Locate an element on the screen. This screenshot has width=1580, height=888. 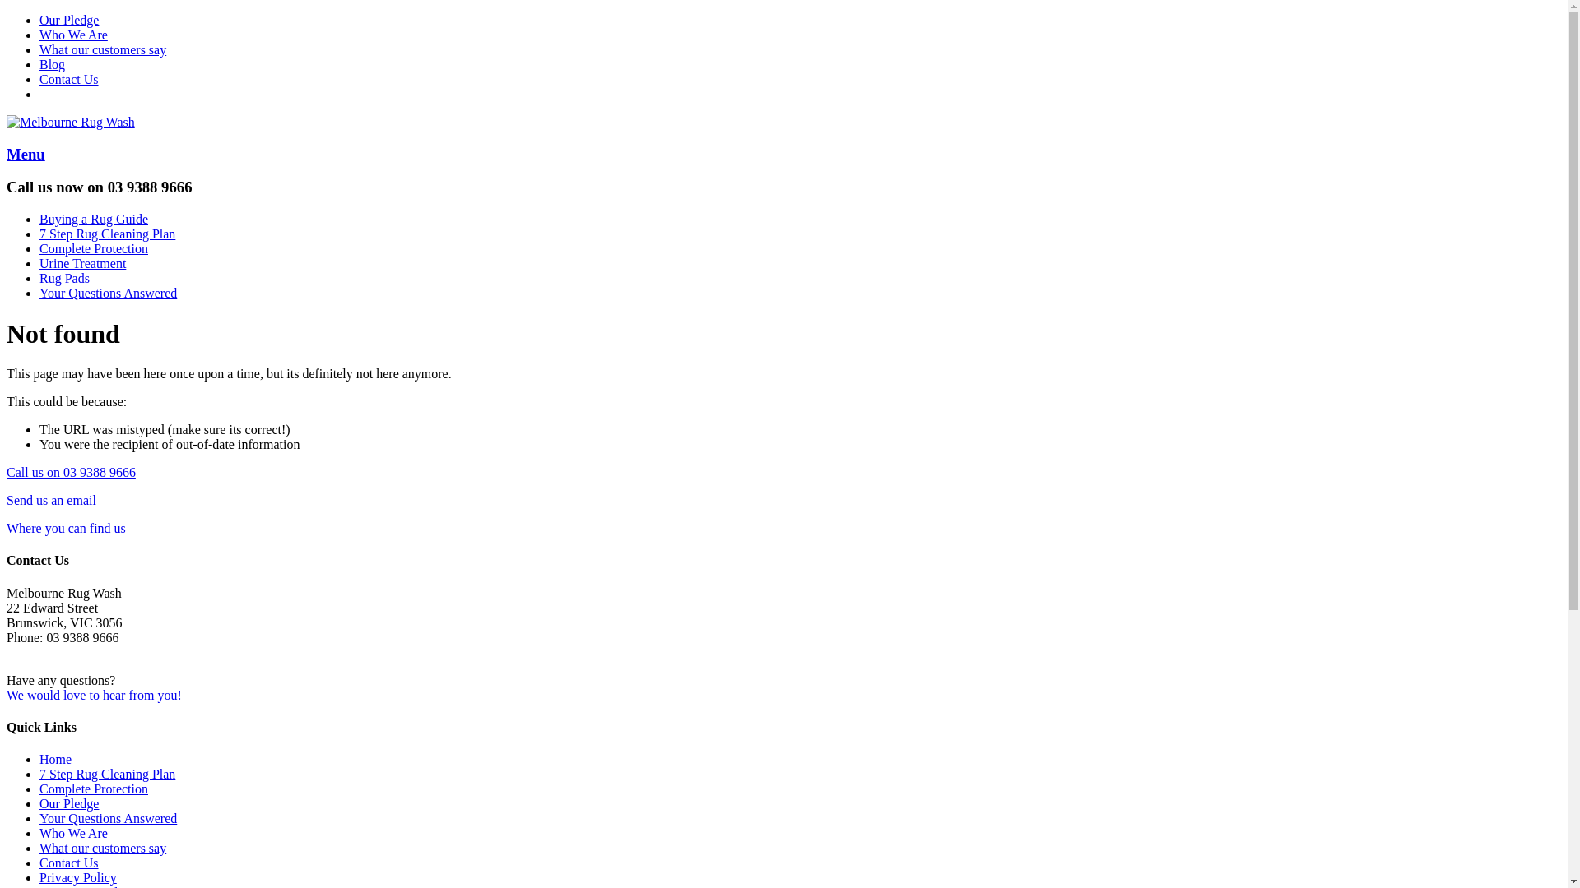
Blog is located at coordinates (53, 64).